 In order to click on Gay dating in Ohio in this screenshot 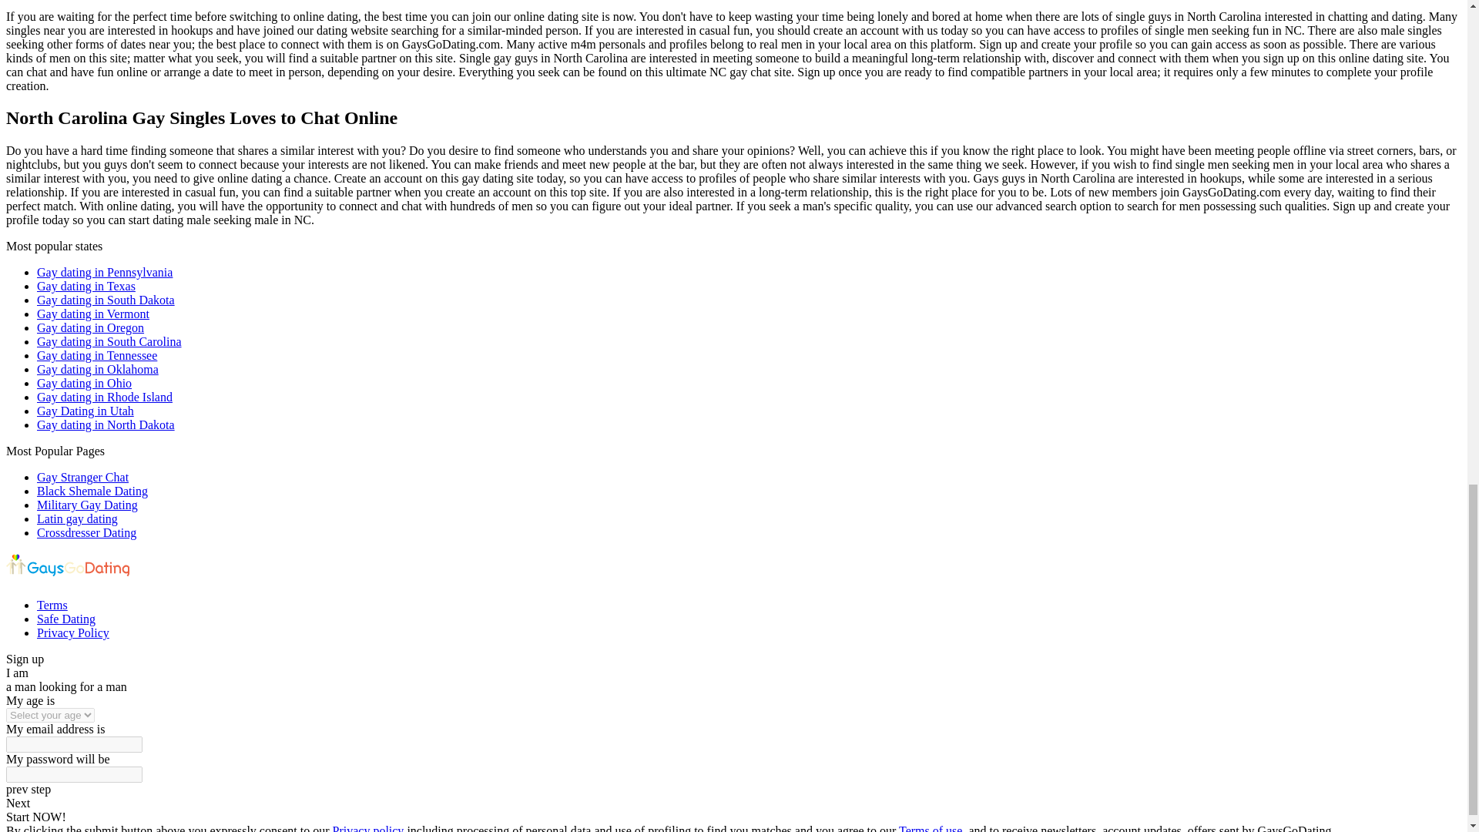, I will do `click(84, 384)`.